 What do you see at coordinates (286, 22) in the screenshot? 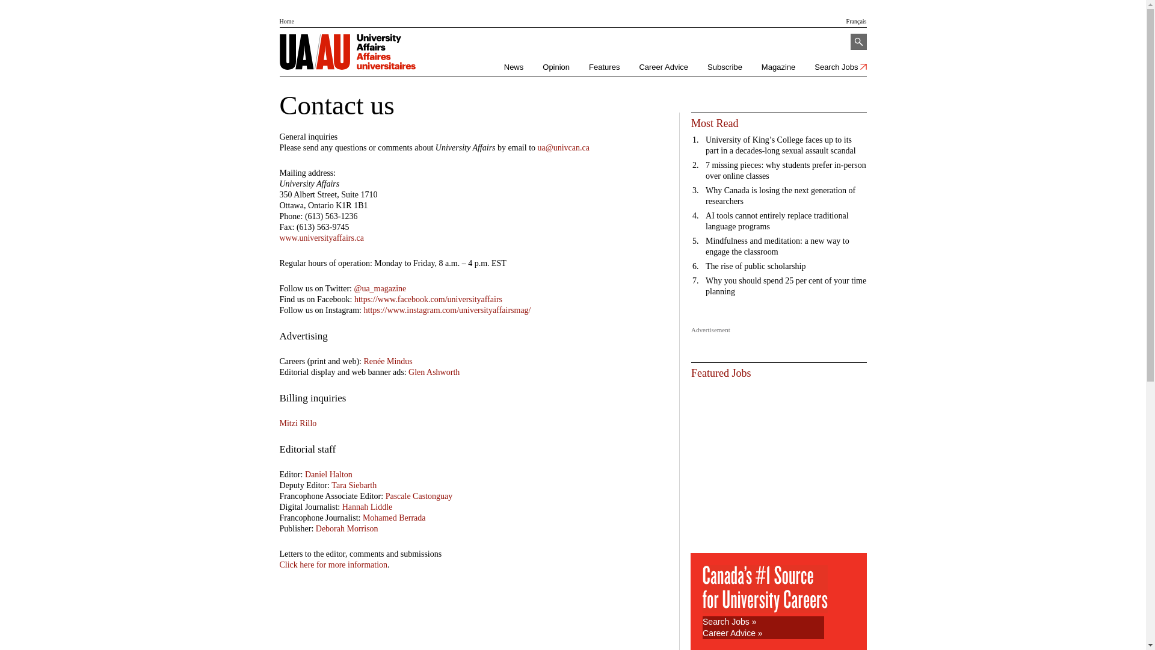
I see `Home` at bounding box center [286, 22].